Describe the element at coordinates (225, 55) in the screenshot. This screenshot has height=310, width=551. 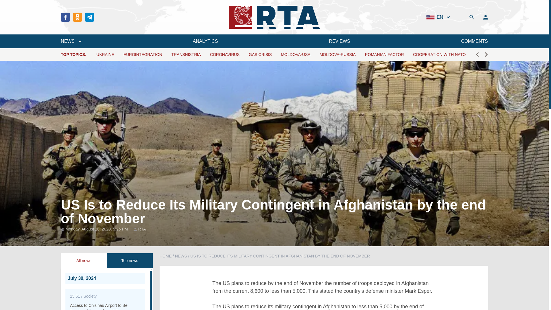
I see `CORONAVIRUS` at that location.